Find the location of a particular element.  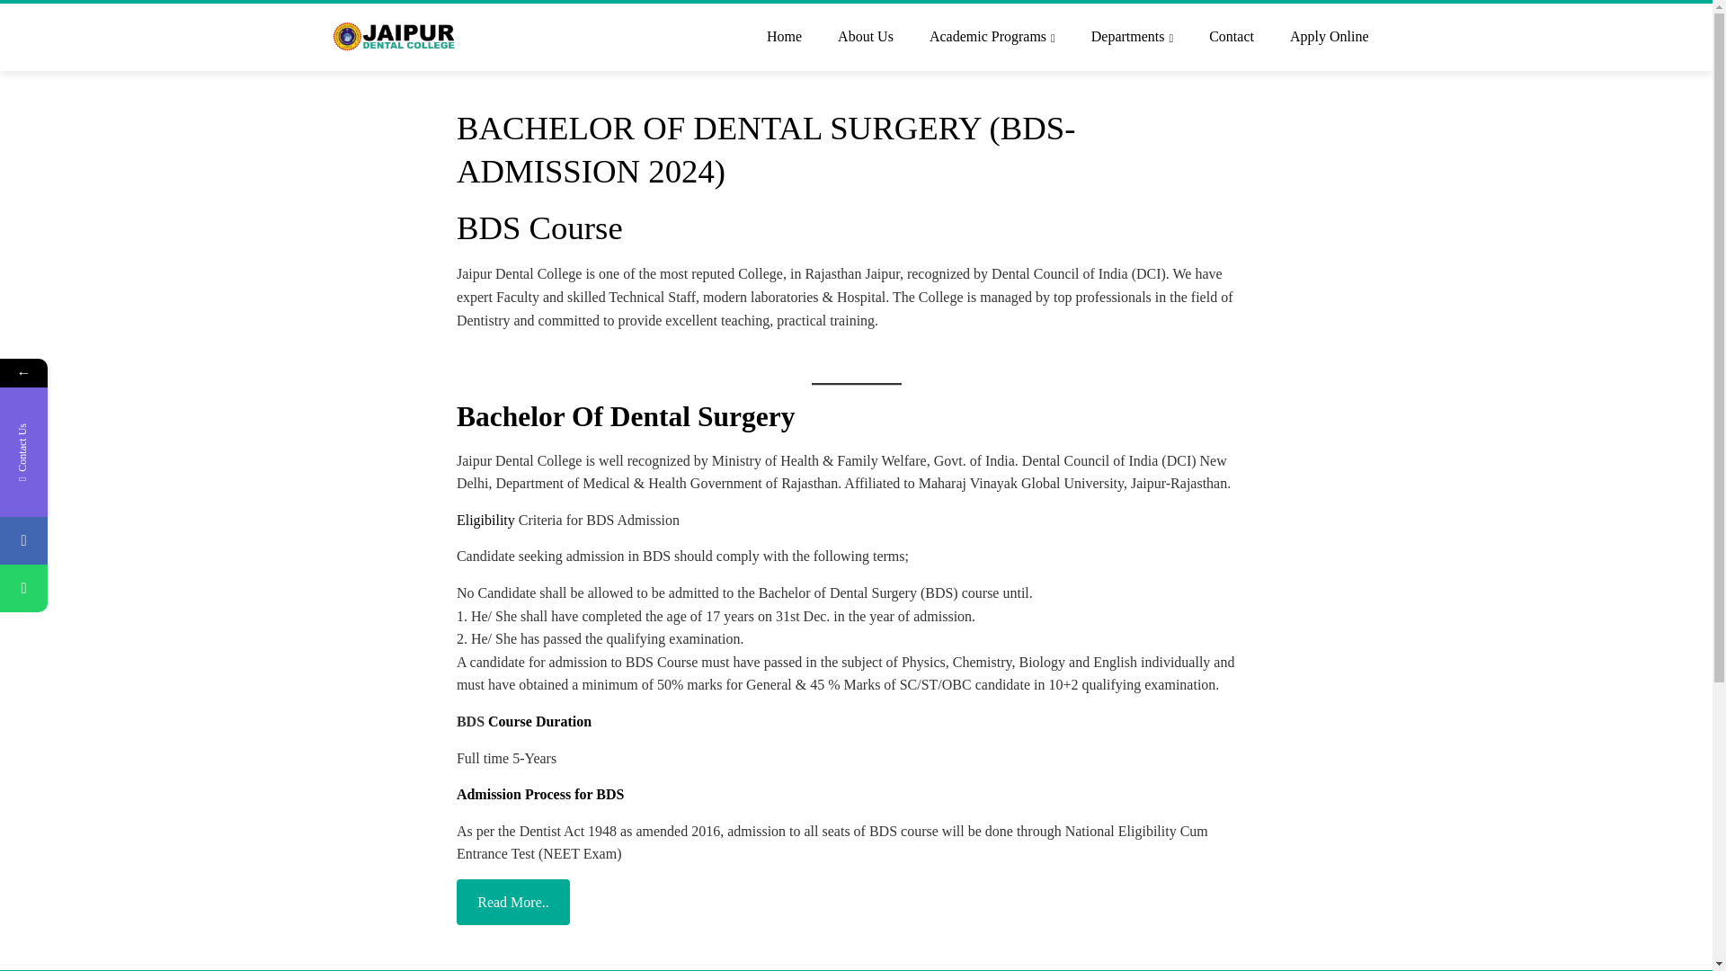

Contact is located at coordinates (1232, 38).